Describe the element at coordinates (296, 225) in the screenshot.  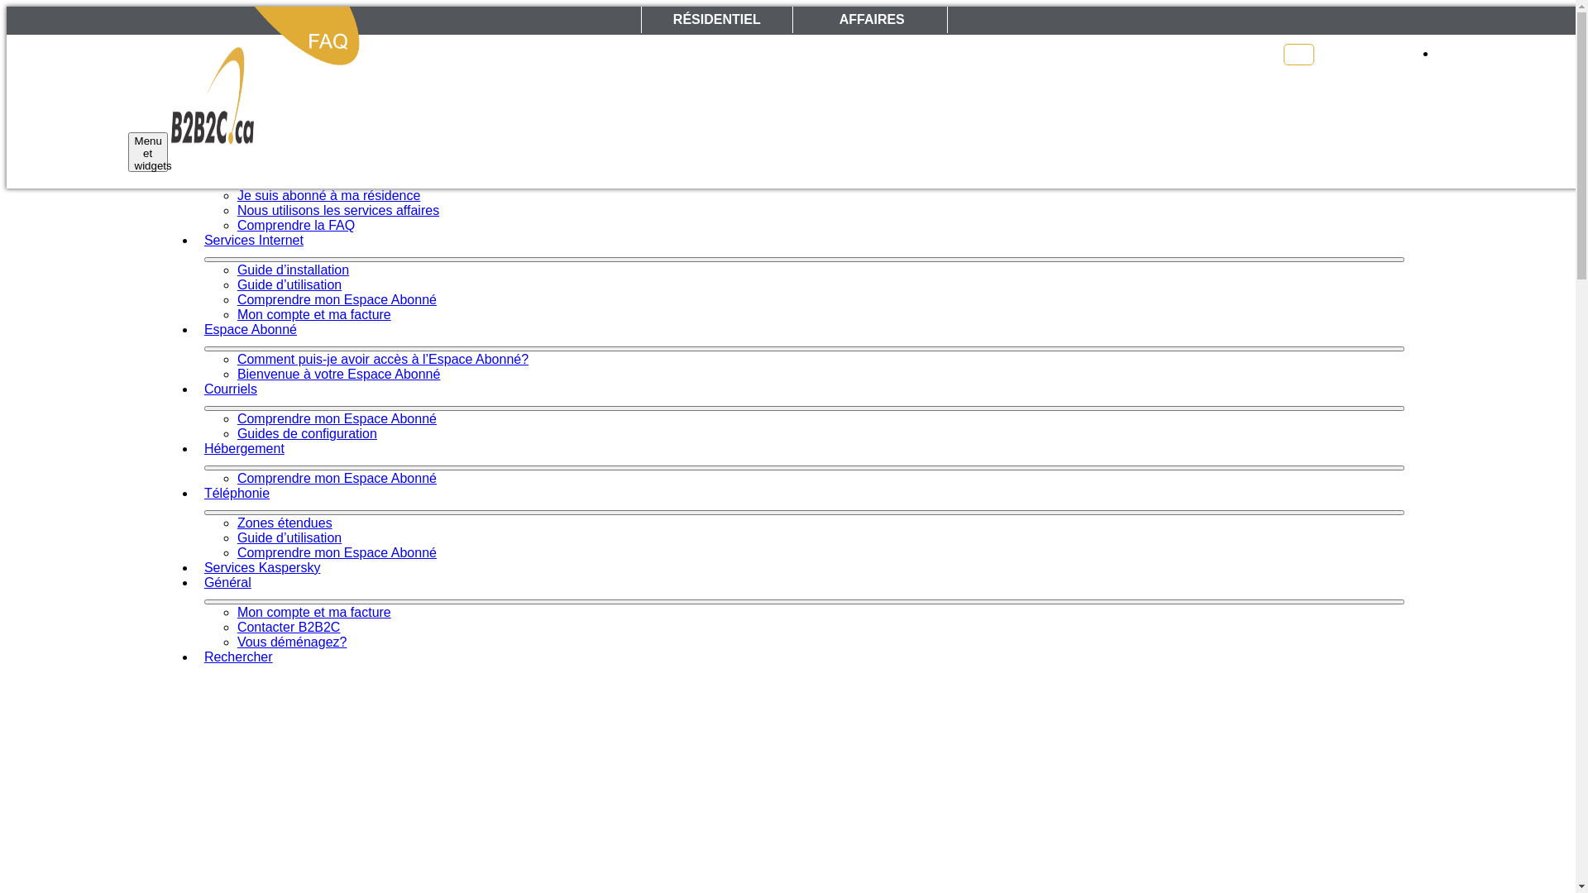
I see `Comprendre la FAQ` at that location.